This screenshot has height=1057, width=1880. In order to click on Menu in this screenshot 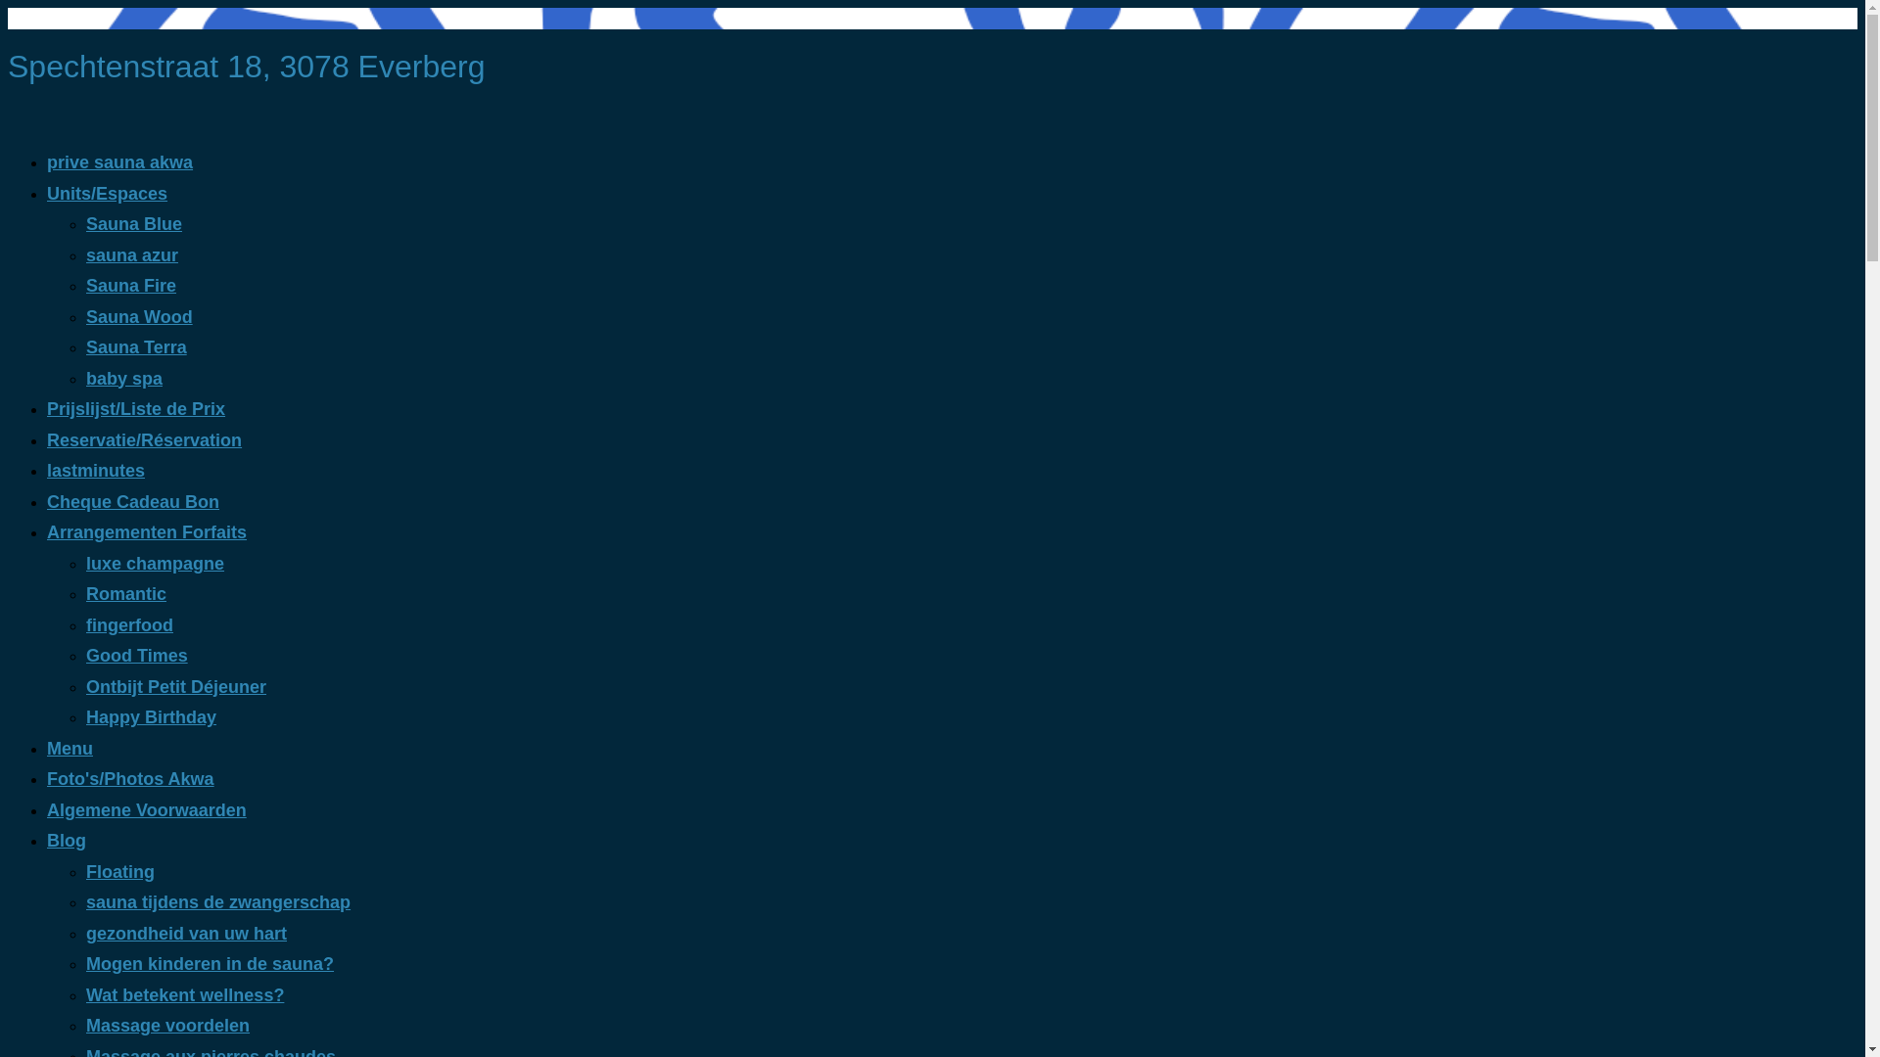, I will do `click(70, 749)`.